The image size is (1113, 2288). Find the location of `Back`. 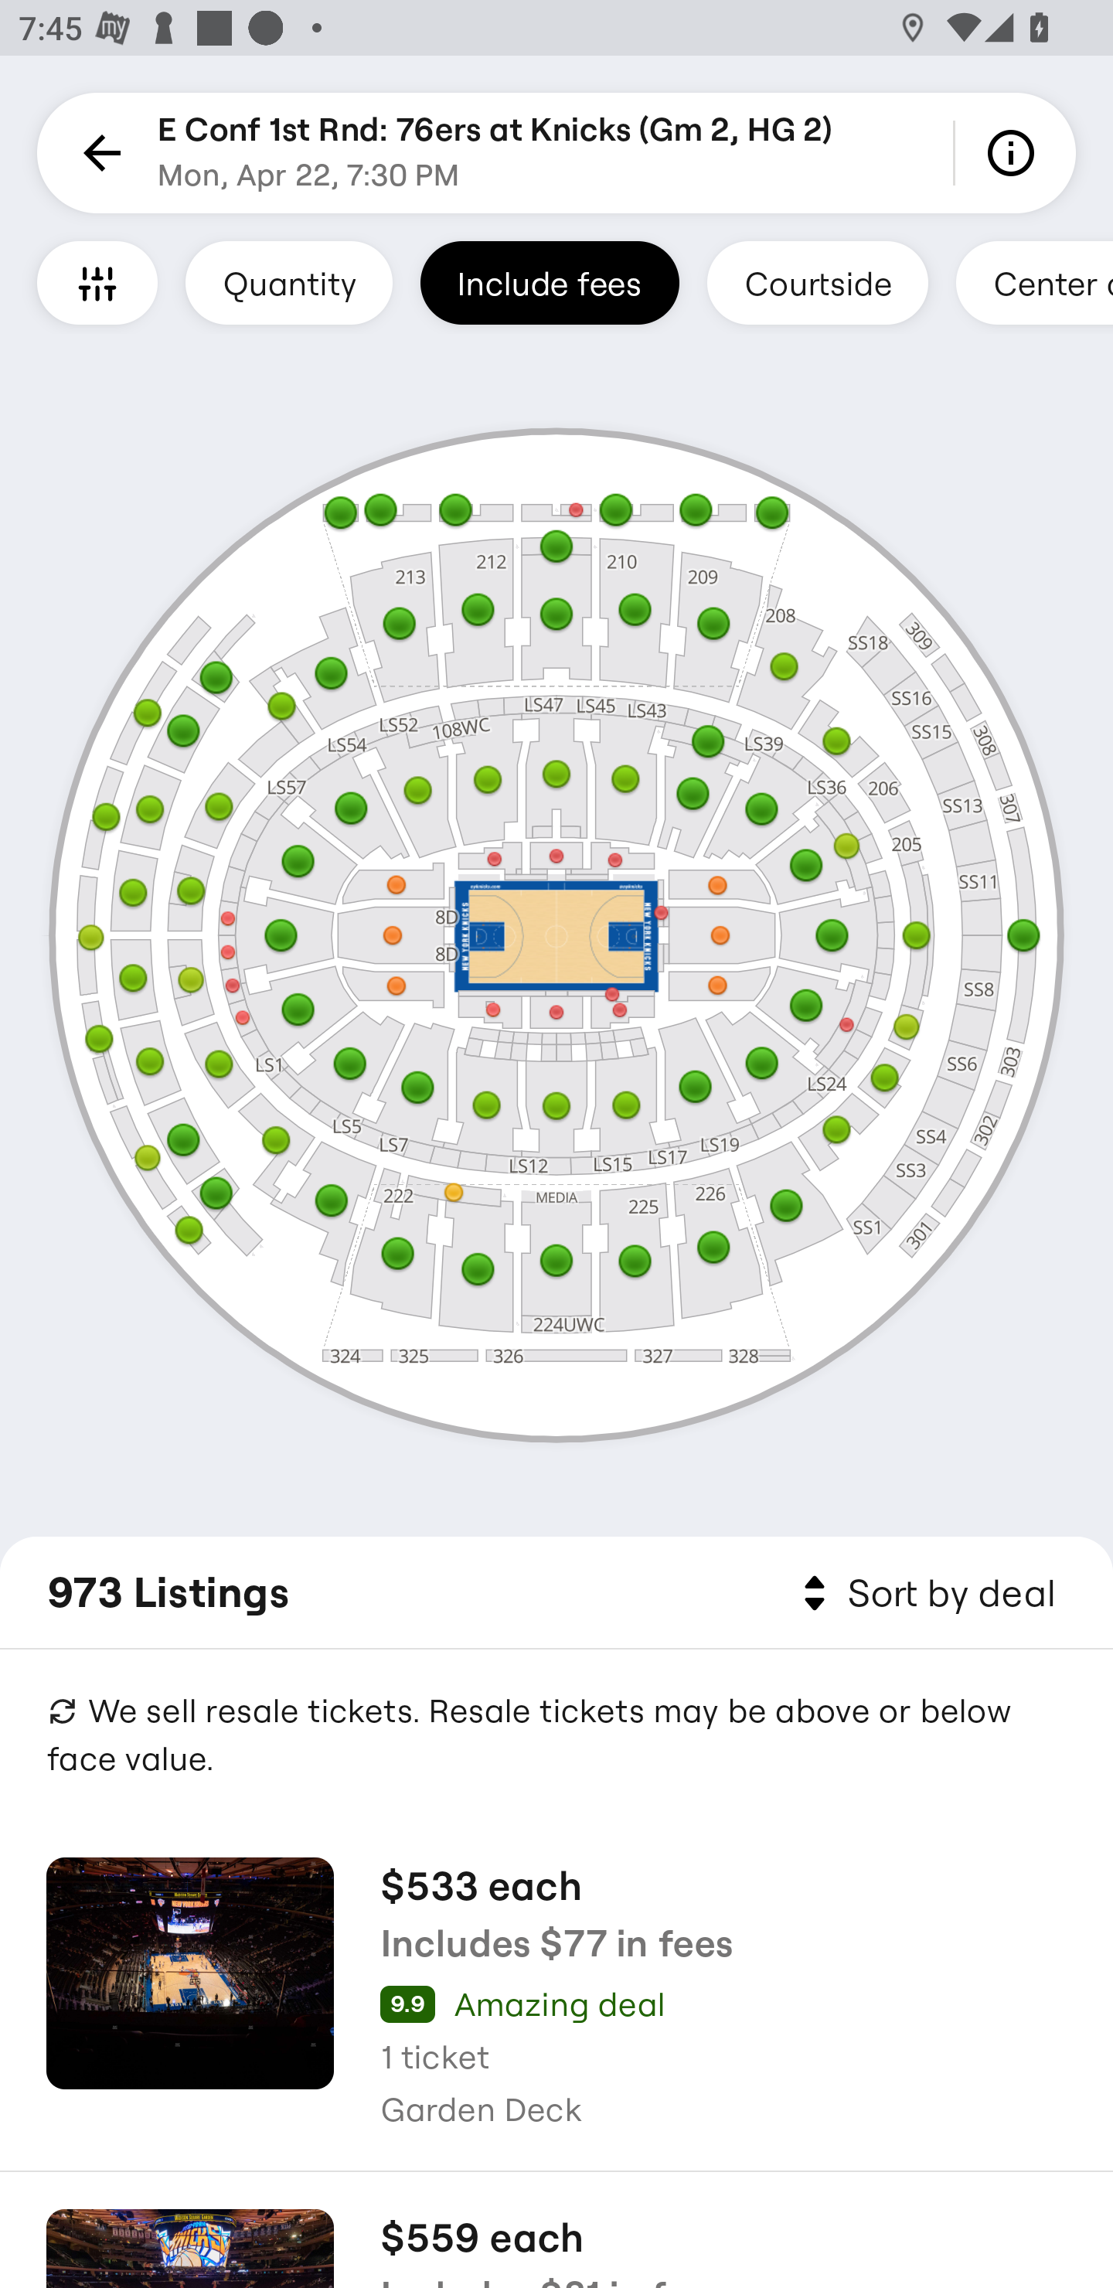

Back is located at coordinates (97, 153).